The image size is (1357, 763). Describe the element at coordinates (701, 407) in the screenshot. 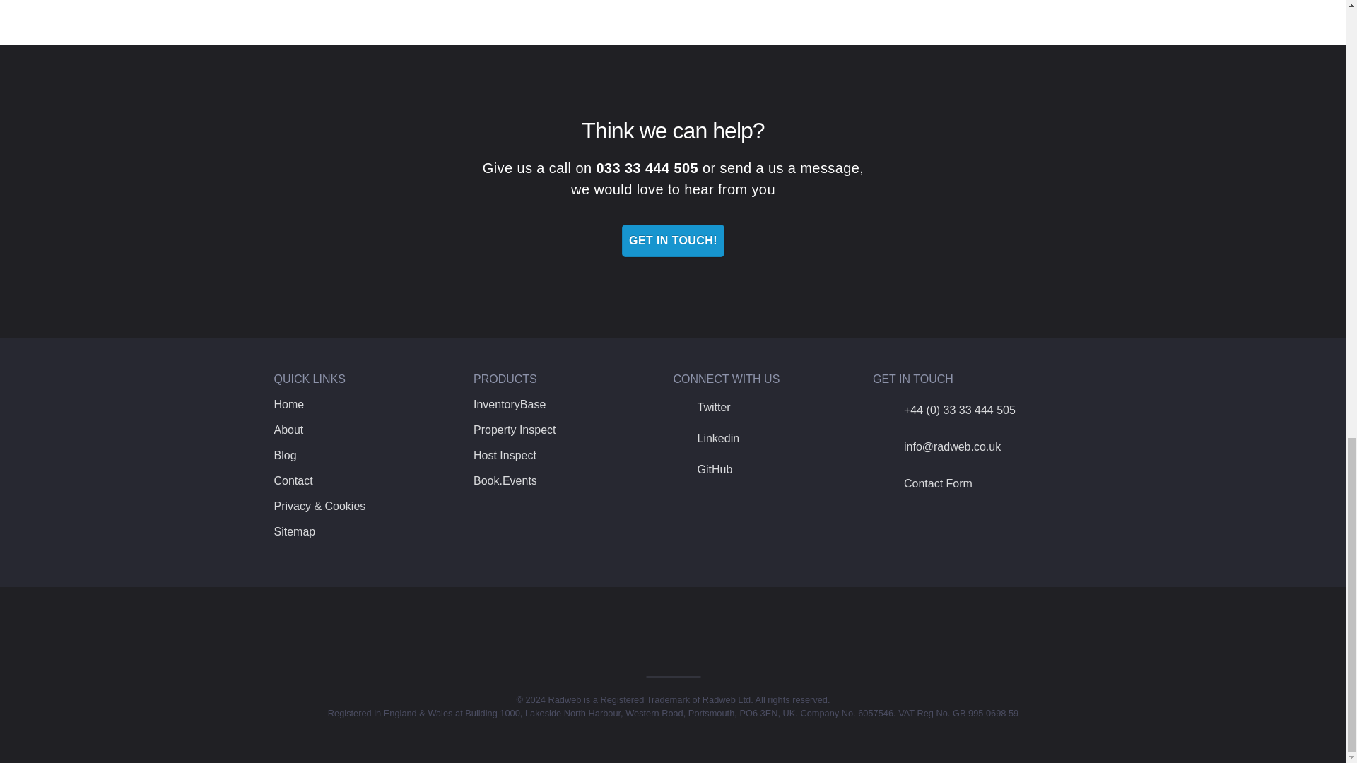

I see `Twitter` at that location.